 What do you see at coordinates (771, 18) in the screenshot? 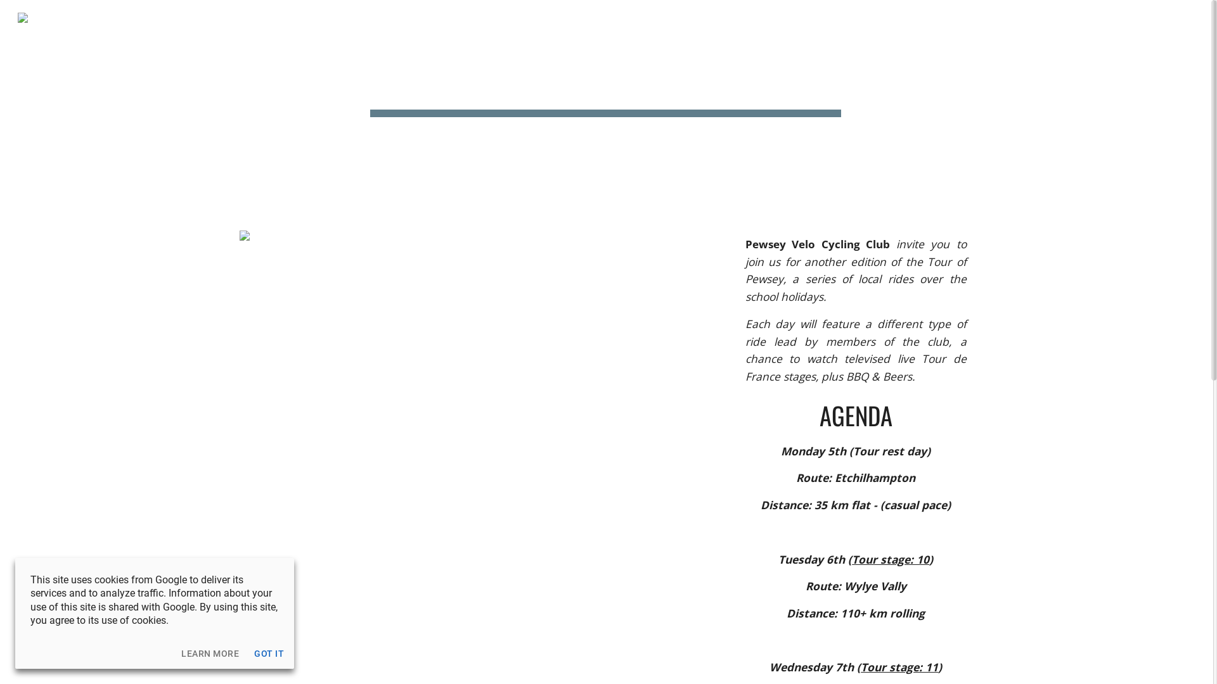
I see `Expand/Collapse` at bounding box center [771, 18].